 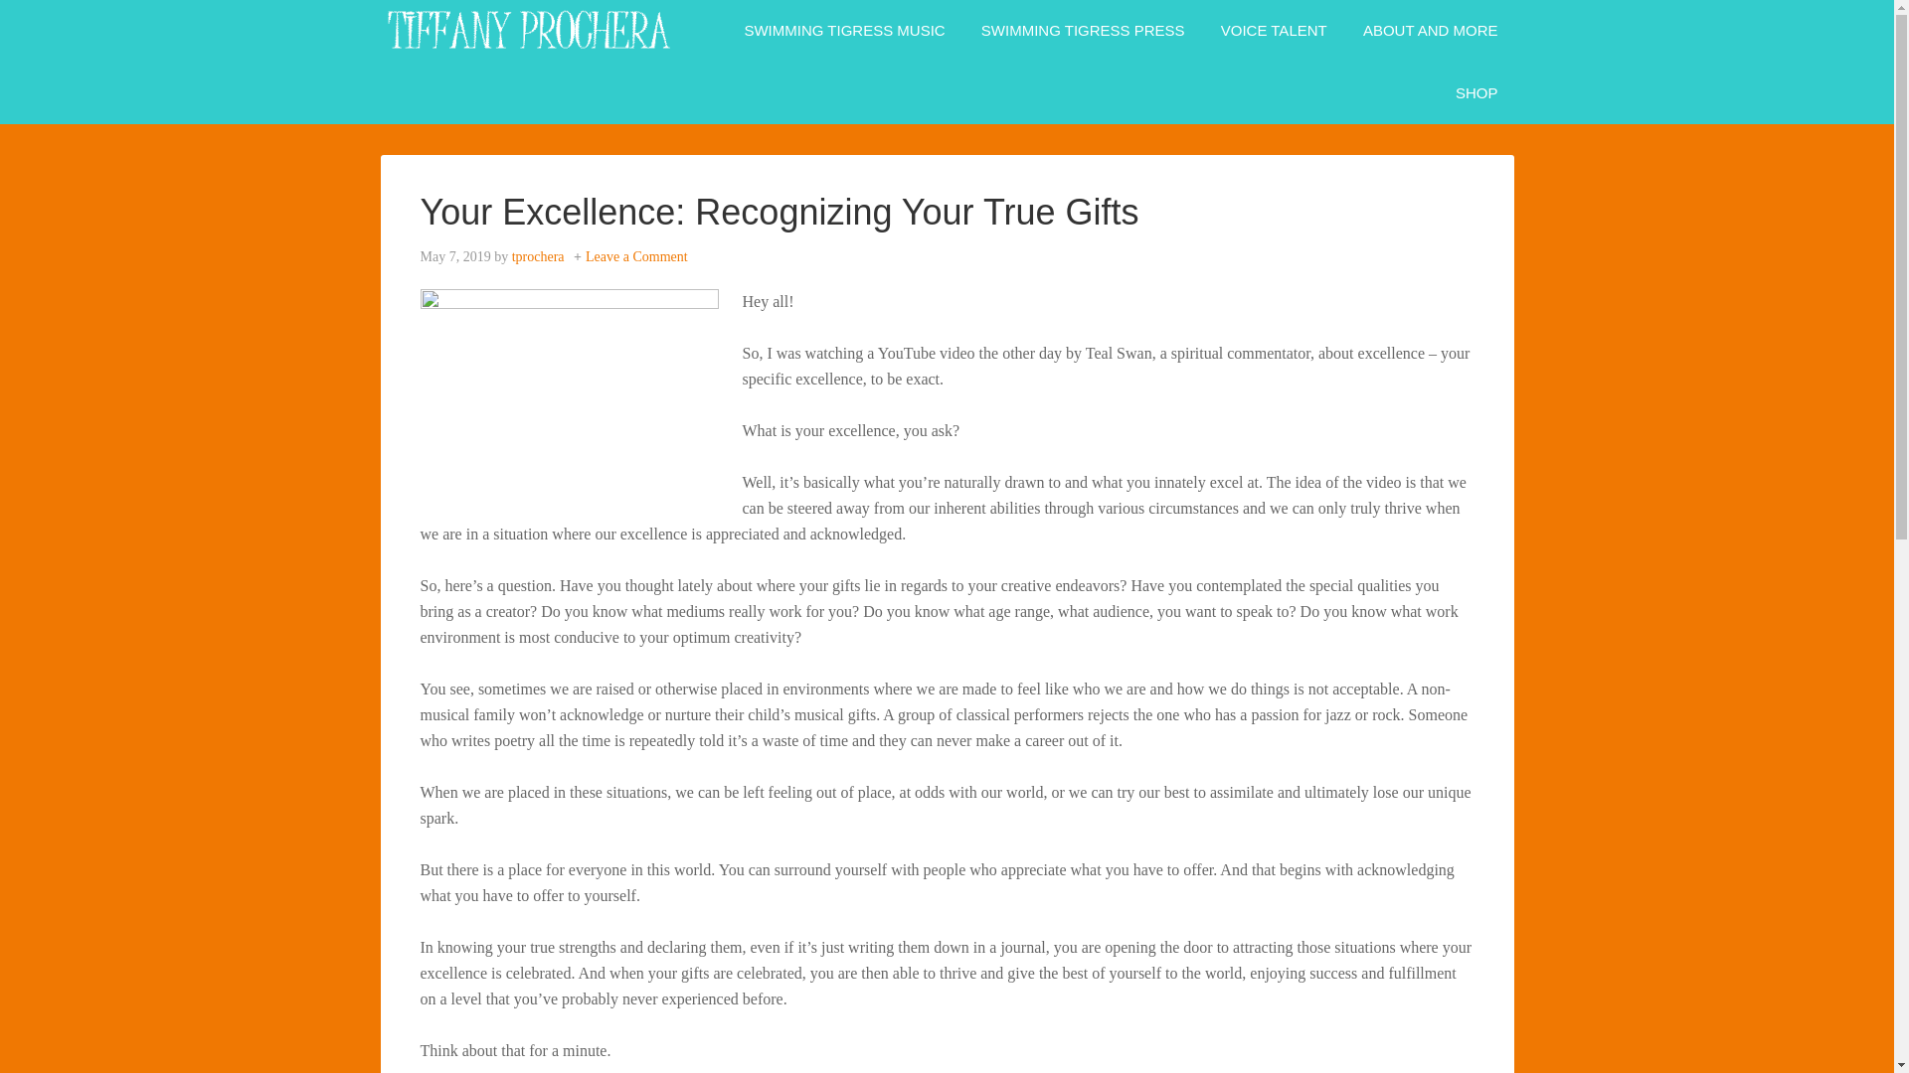 What do you see at coordinates (1083, 31) in the screenshot?
I see `SWIMMING TIGRESS PRESS` at bounding box center [1083, 31].